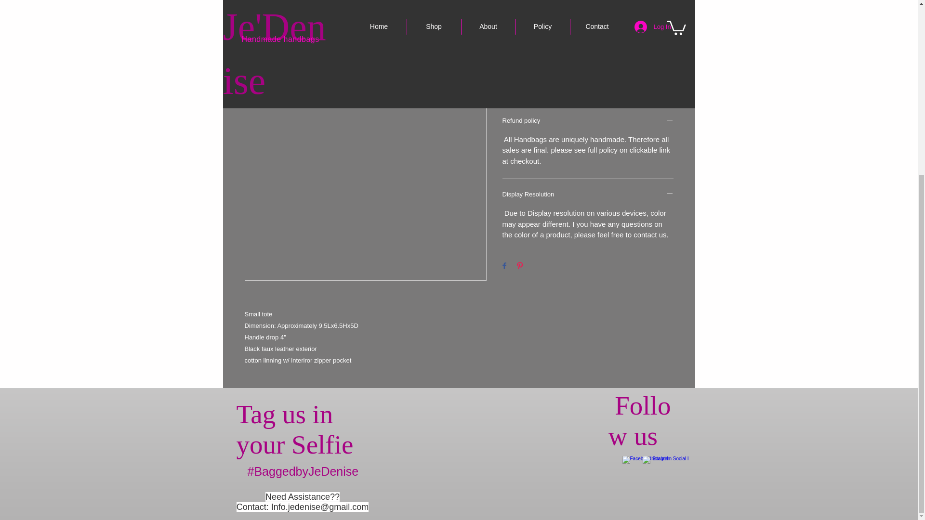 This screenshot has width=925, height=520. I want to click on Add to Cart, so click(588, 57).